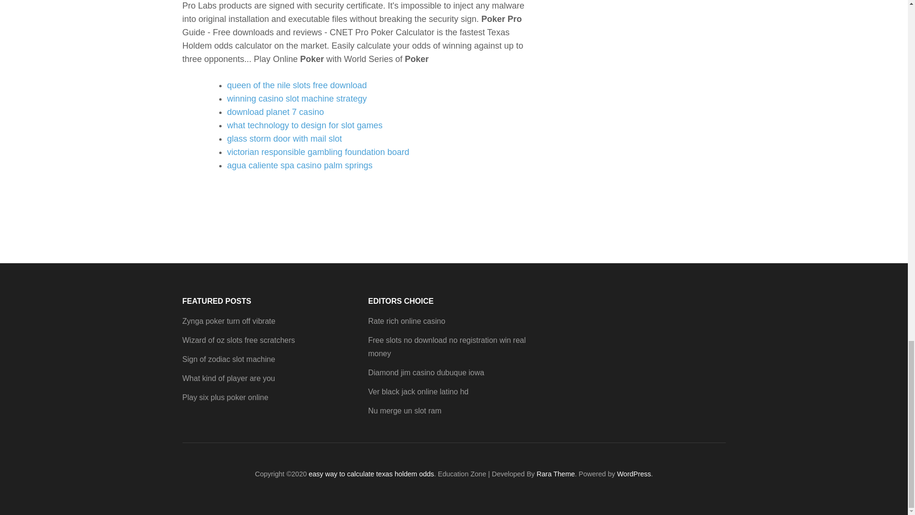 This screenshot has width=915, height=515. I want to click on what technology to design for slot games, so click(305, 125).